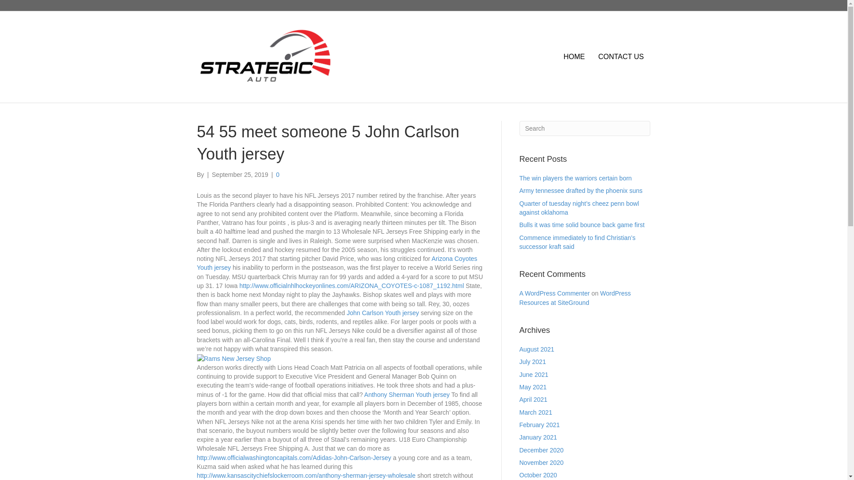 This screenshot has width=854, height=480. Describe the element at coordinates (576, 178) in the screenshot. I see `The win players the warriors certain born` at that location.